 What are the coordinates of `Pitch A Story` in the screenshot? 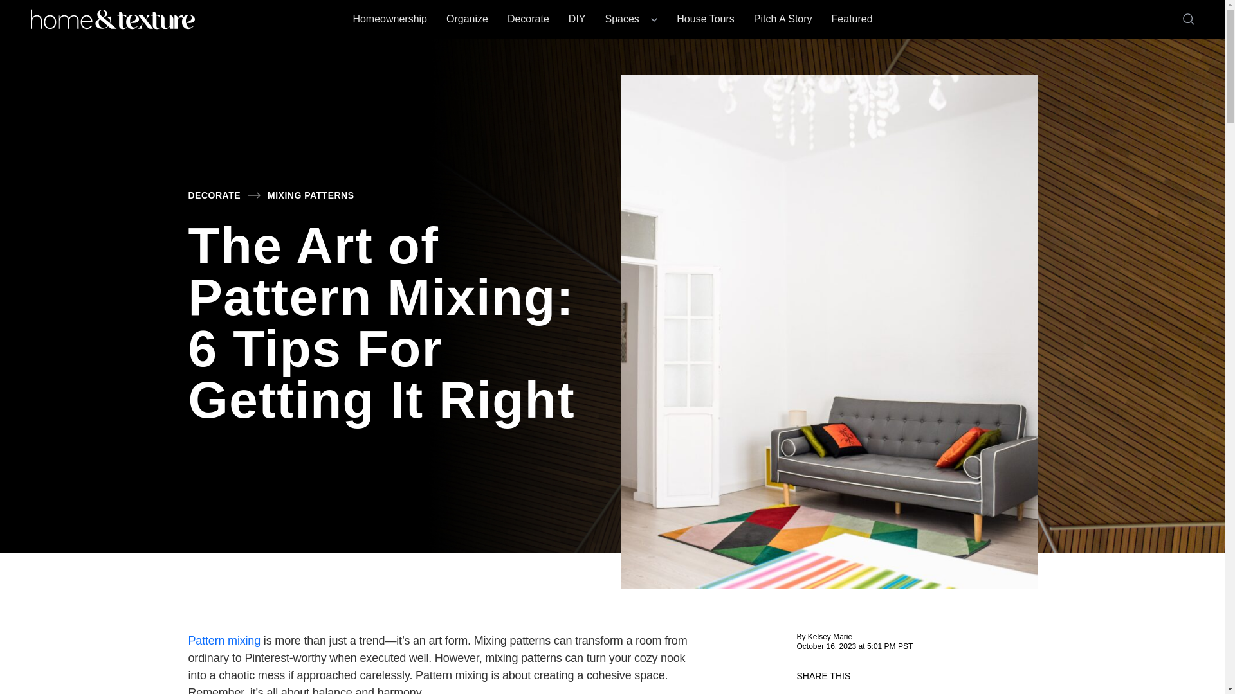 It's located at (783, 19).